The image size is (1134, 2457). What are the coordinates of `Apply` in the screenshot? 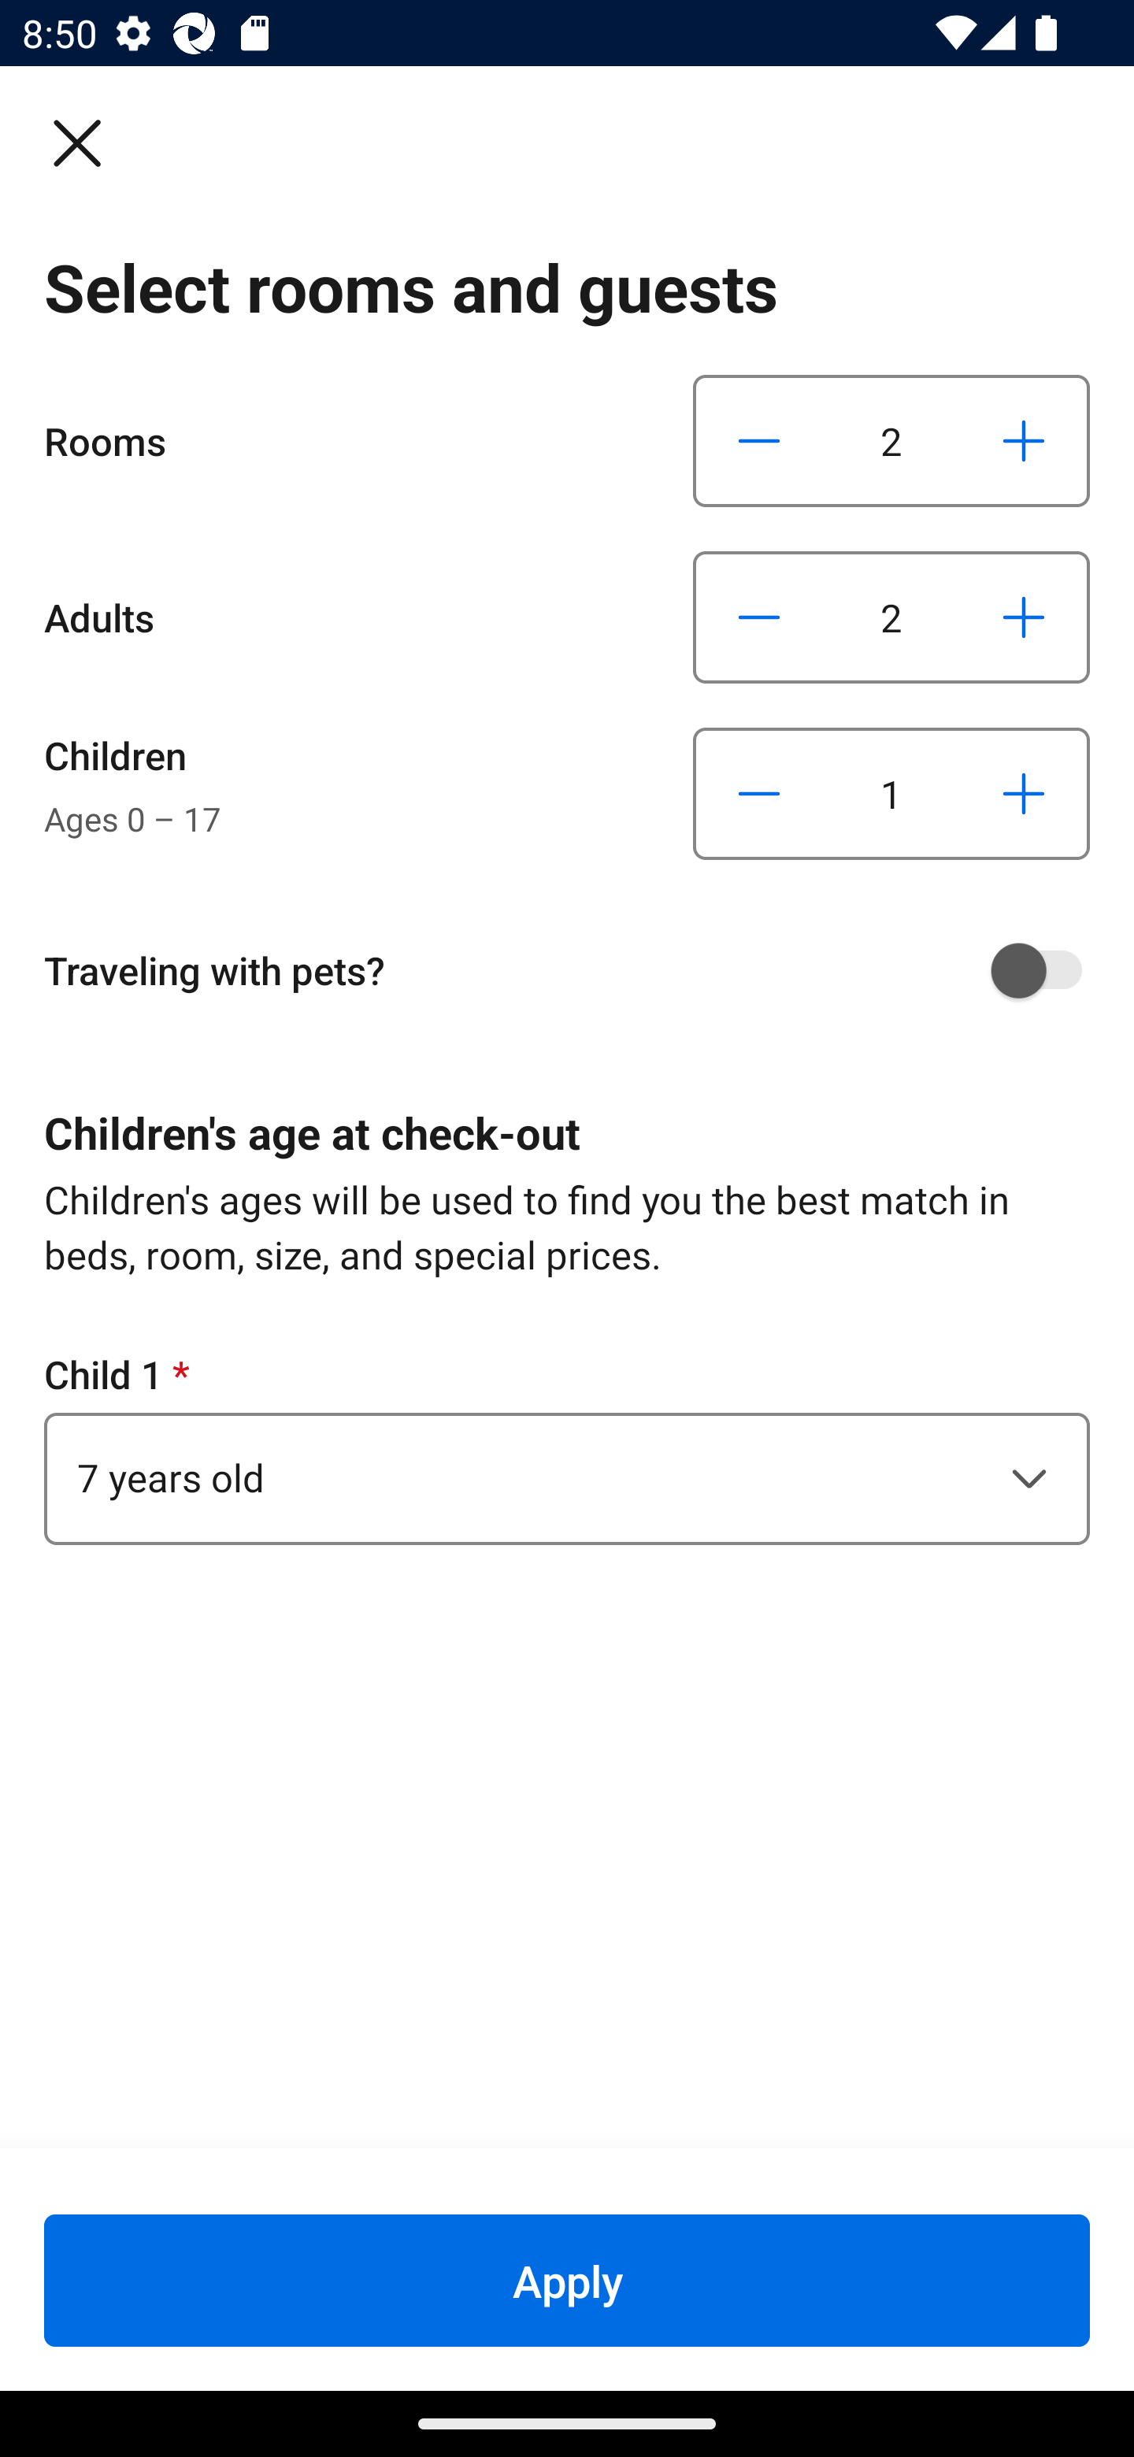 It's located at (567, 2280).